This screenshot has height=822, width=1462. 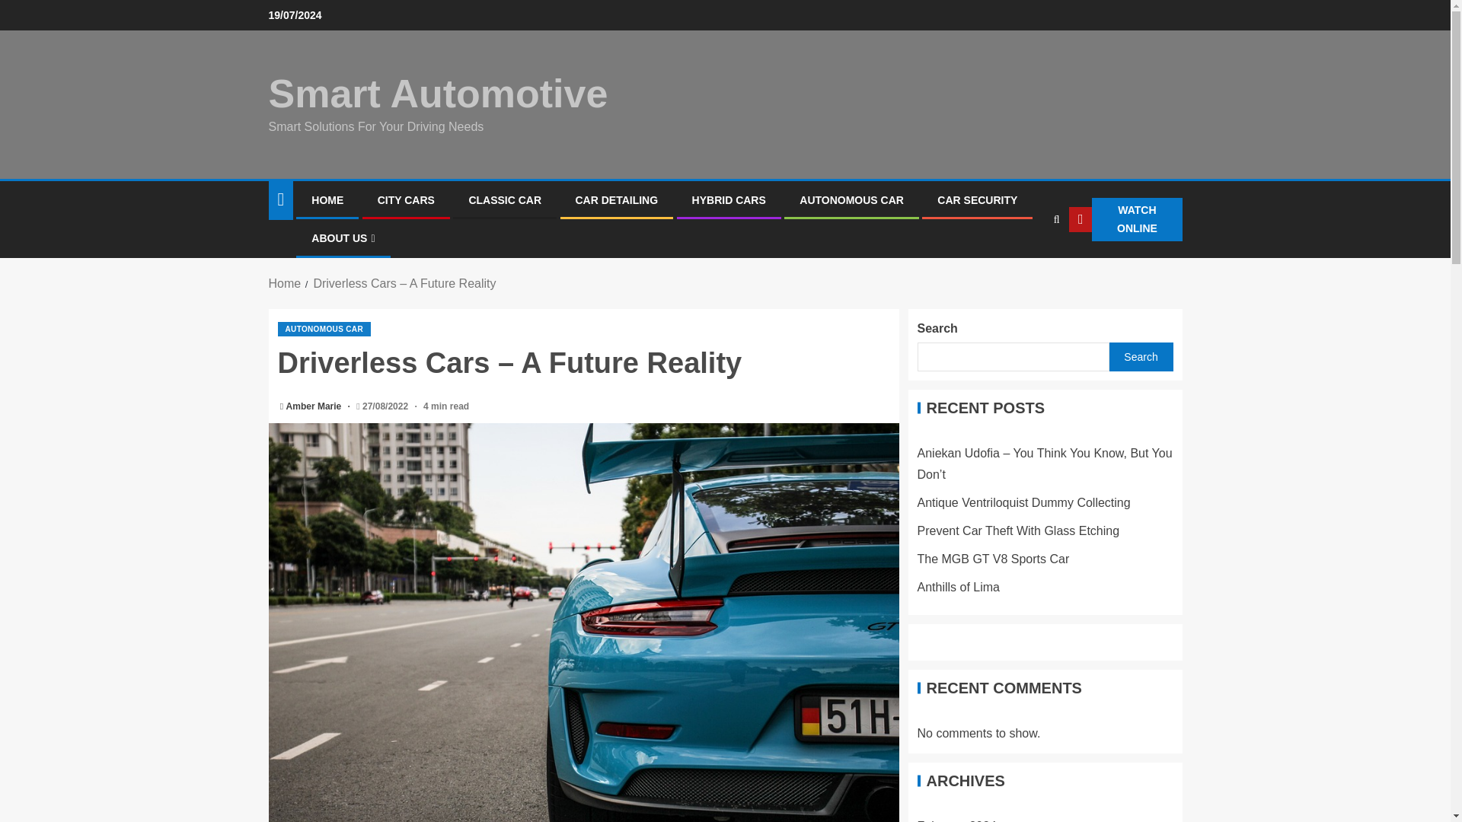 I want to click on CAR DETAILING, so click(x=617, y=199).